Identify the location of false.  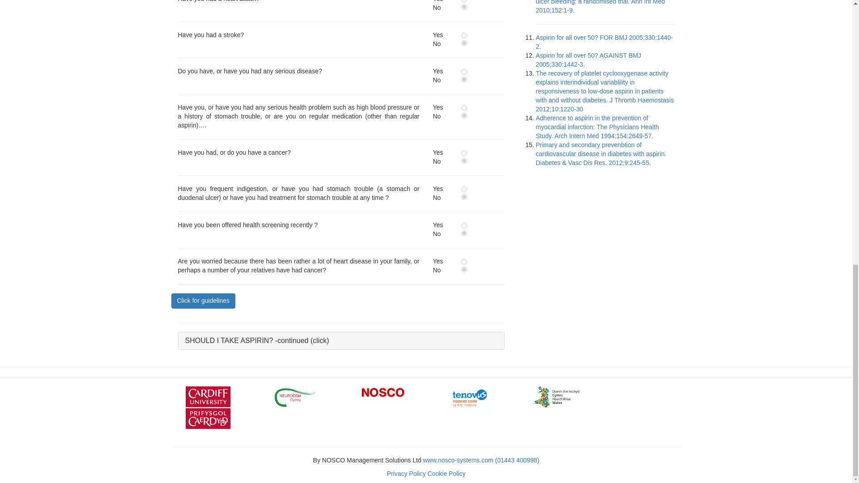
(464, 43).